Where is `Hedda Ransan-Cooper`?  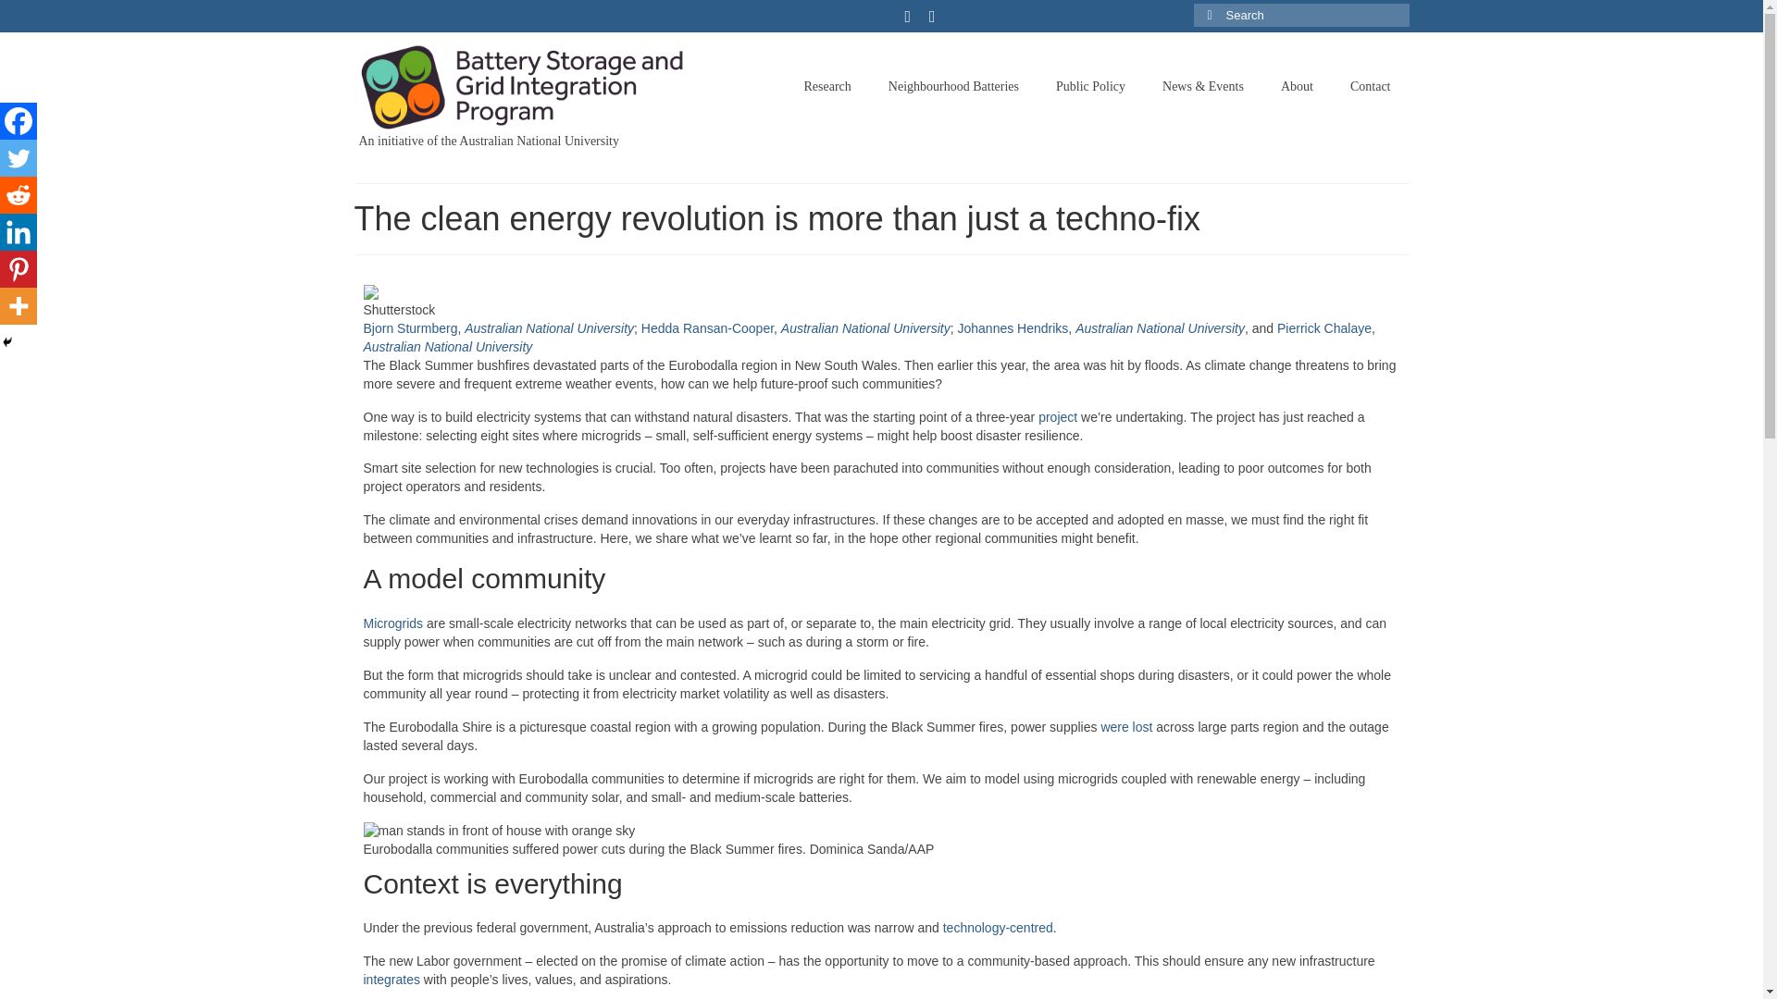 Hedda Ransan-Cooper is located at coordinates (707, 327).